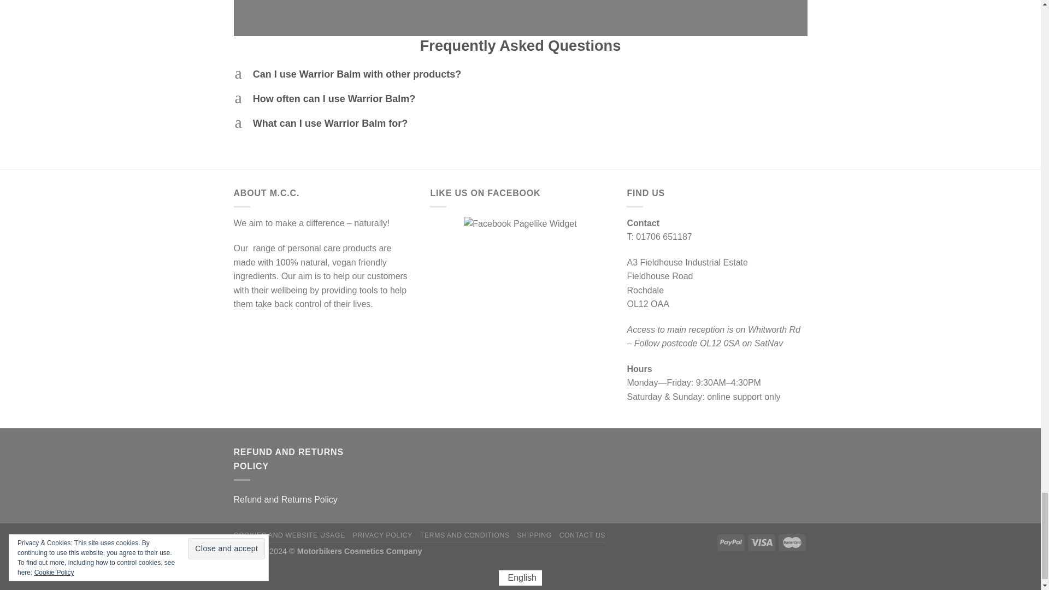  What do you see at coordinates (521, 99) in the screenshot?
I see `Refund and Returns Policy` at bounding box center [521, 99].